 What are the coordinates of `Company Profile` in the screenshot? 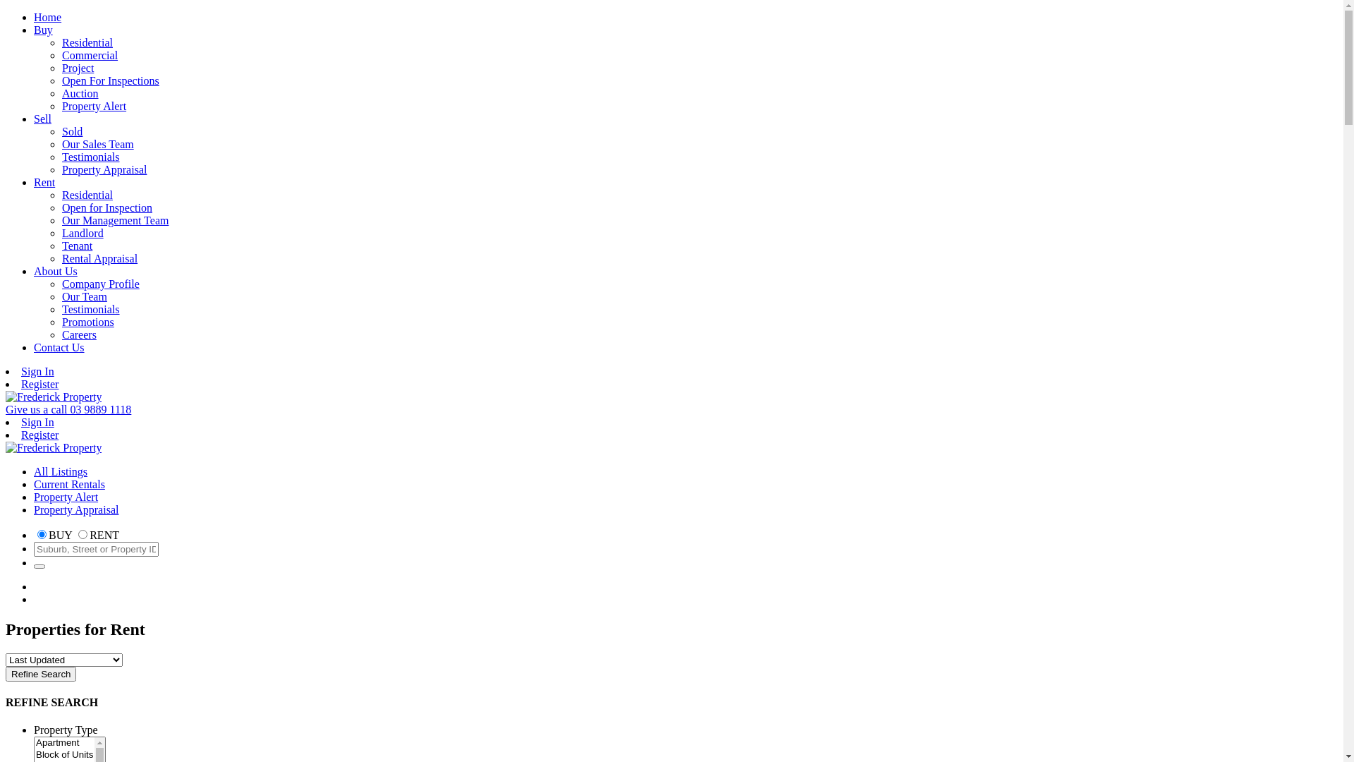 It's located at (101, 284).